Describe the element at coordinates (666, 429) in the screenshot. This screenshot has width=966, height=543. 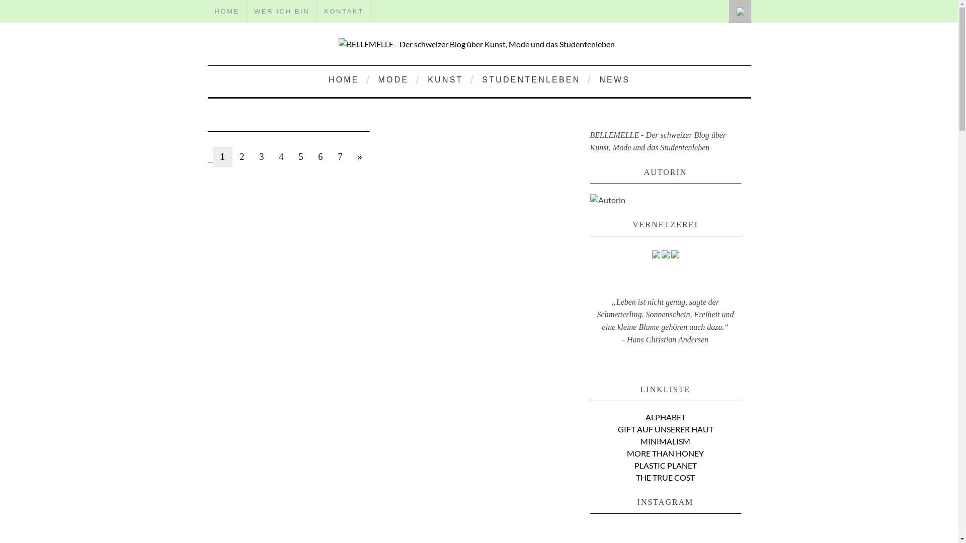
I see `GIFT AUF UNSERER HAUT` at that location.